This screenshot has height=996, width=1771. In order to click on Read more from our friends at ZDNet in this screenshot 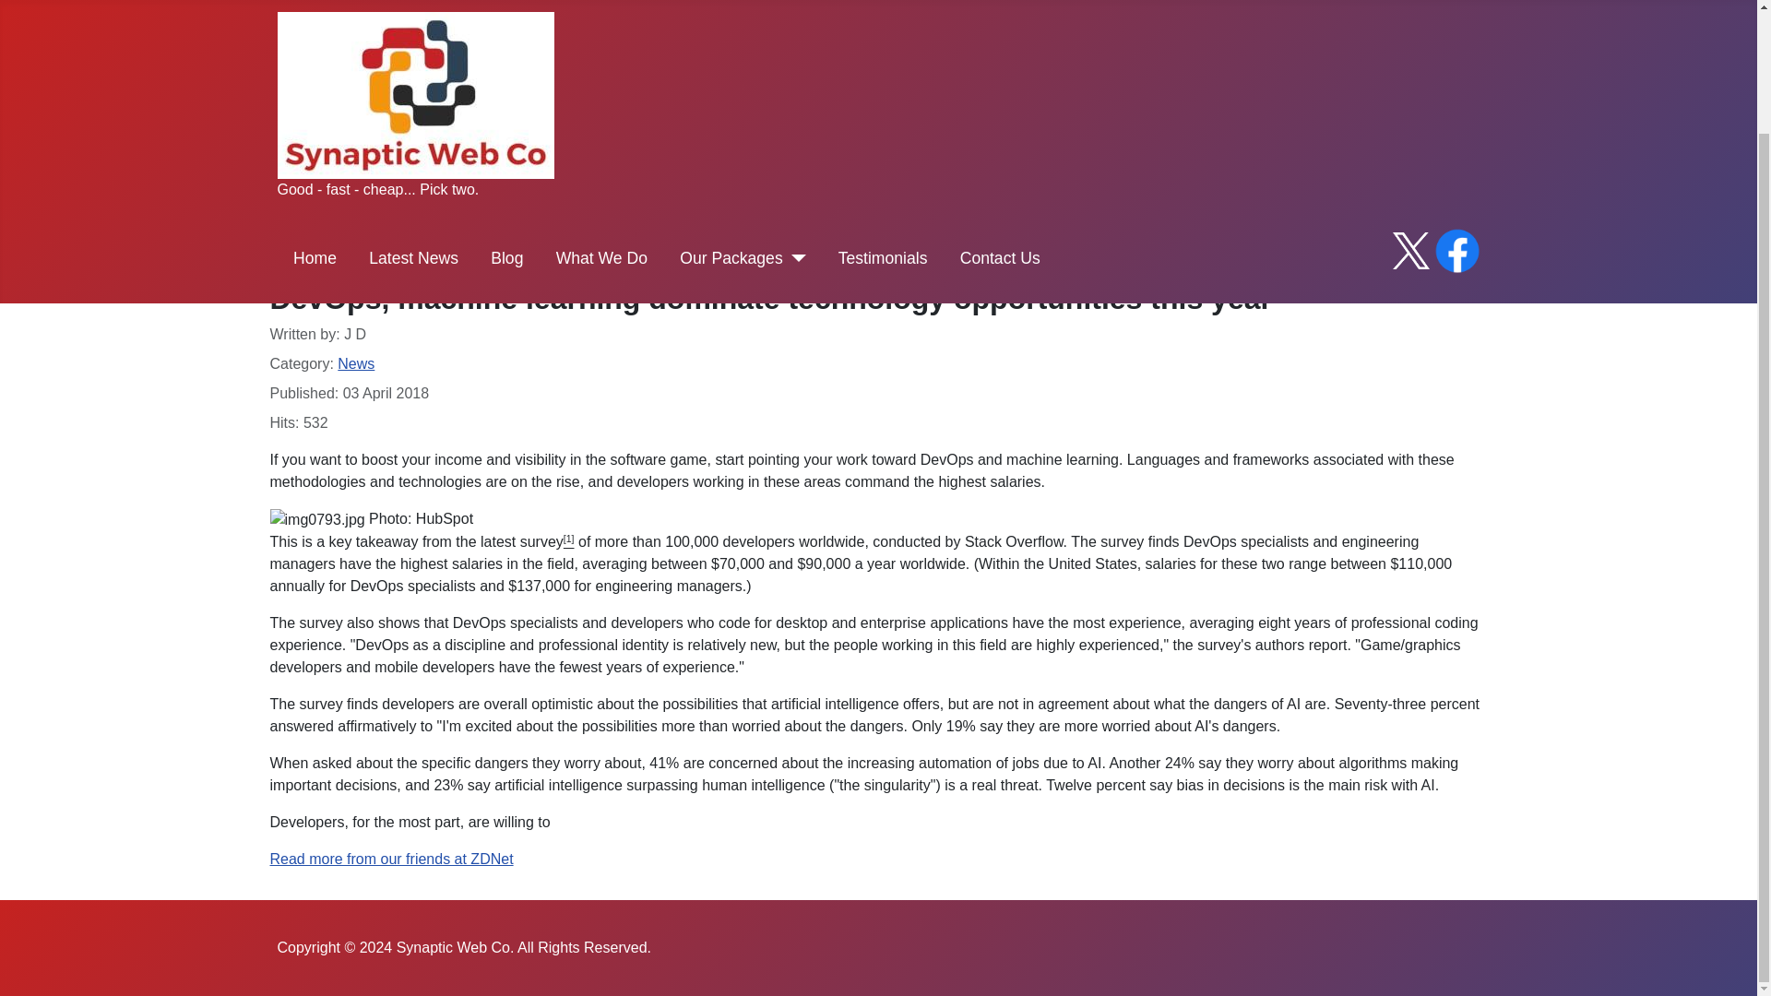, I will do `click(391, 859)`.